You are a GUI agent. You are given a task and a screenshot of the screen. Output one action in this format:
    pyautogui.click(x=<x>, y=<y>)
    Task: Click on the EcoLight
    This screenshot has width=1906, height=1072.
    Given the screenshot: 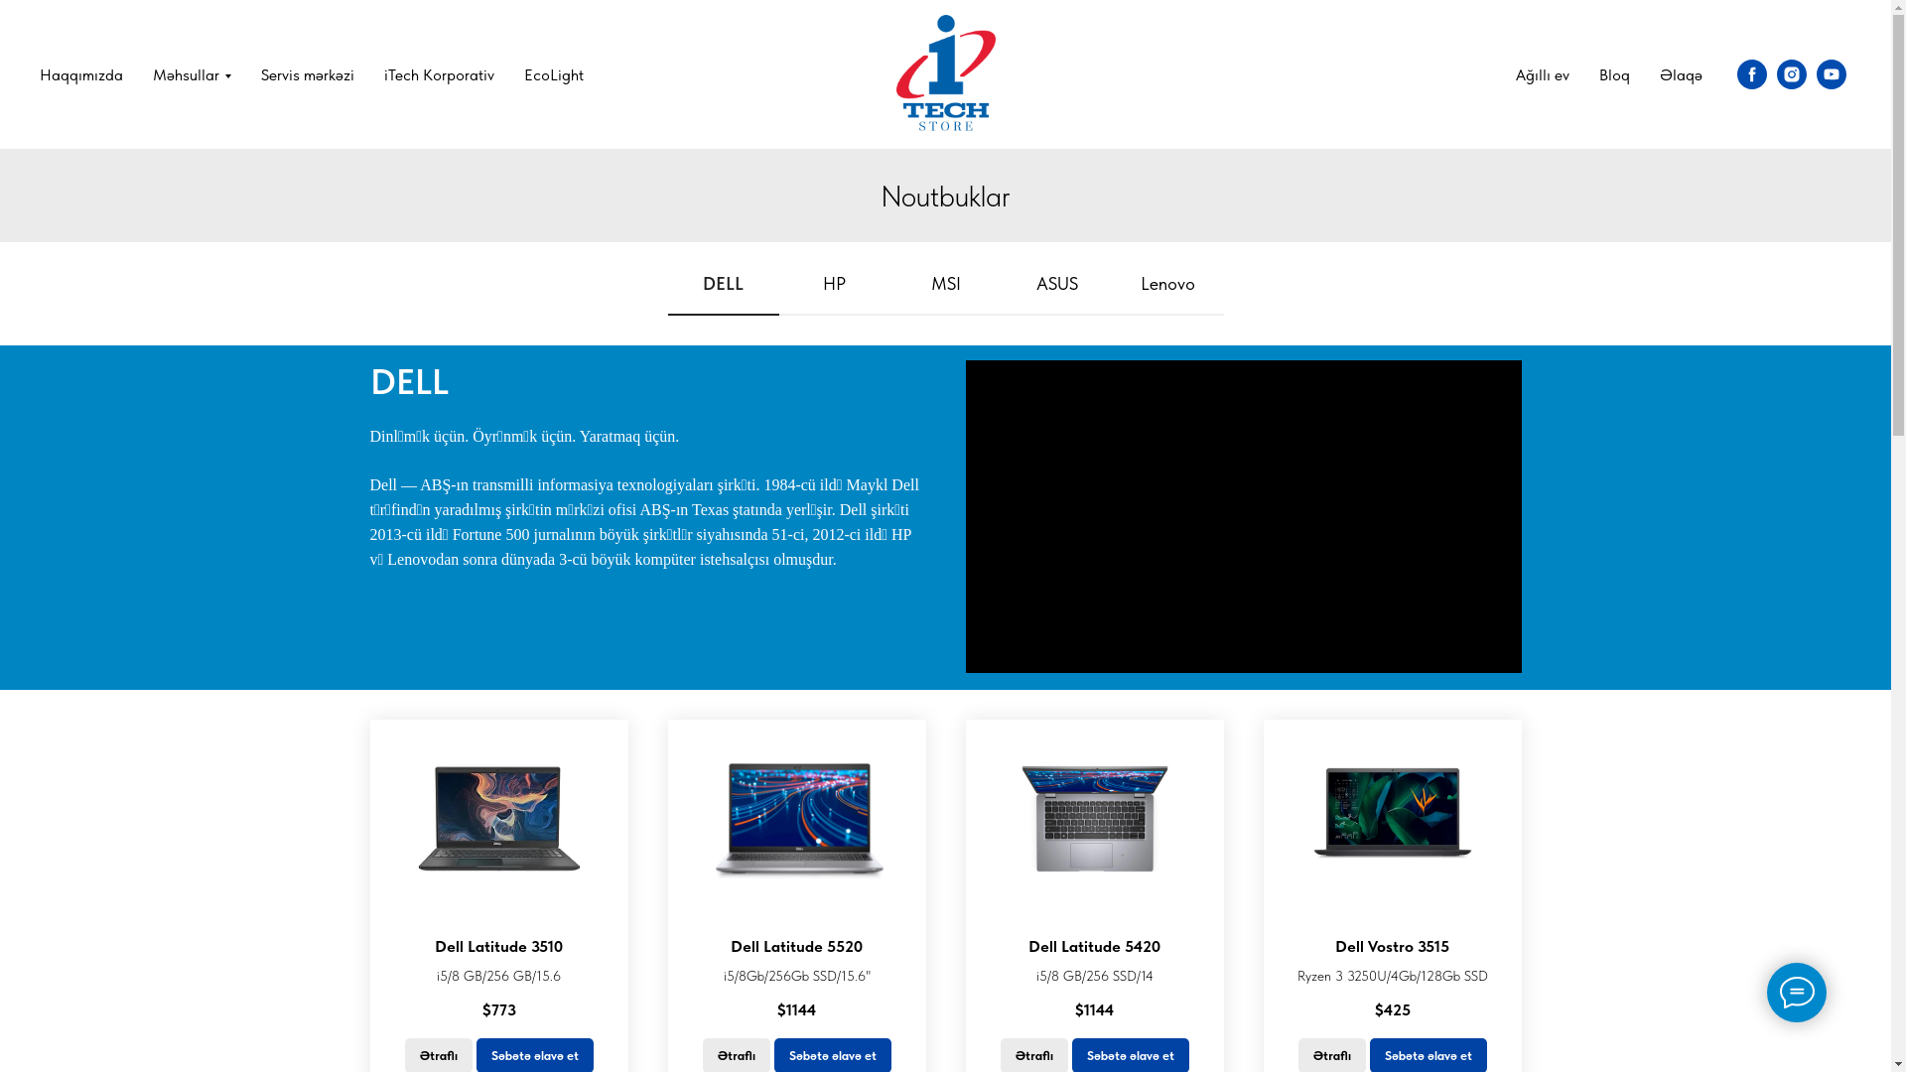 What is the action you would take?
    pyautogui.click(x=554, y=75)
    